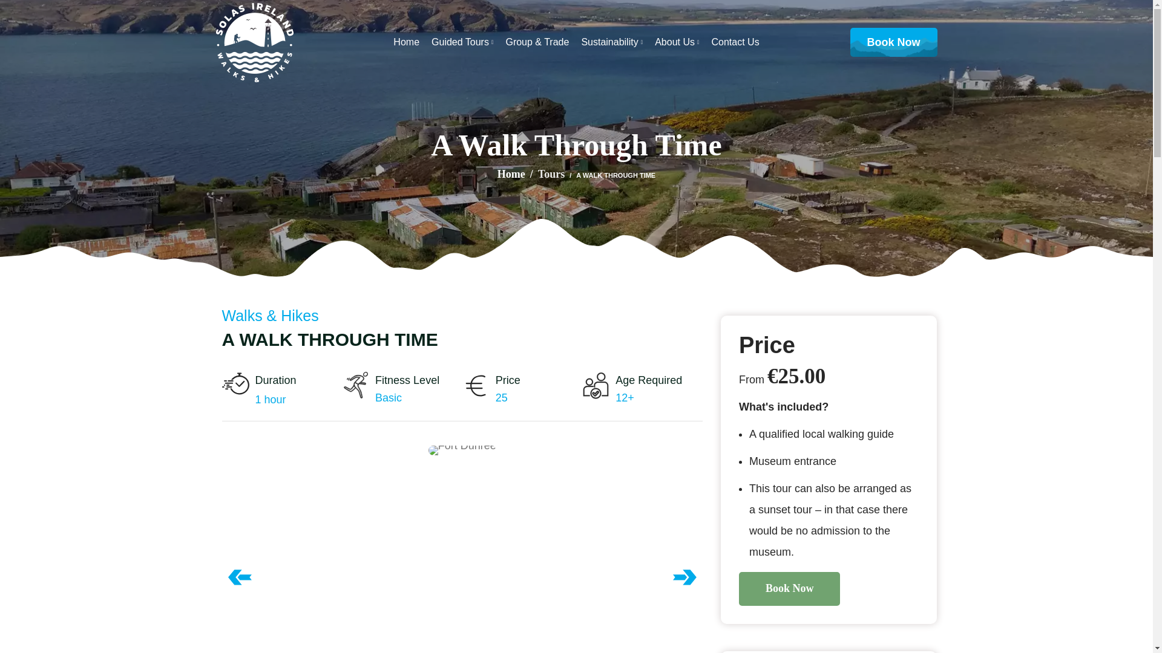 This screenshot has width=1162, height=653. What do you see at coordinates (407, 42) in the screenshot?
I see `Home` at bounding box center [407, 42].